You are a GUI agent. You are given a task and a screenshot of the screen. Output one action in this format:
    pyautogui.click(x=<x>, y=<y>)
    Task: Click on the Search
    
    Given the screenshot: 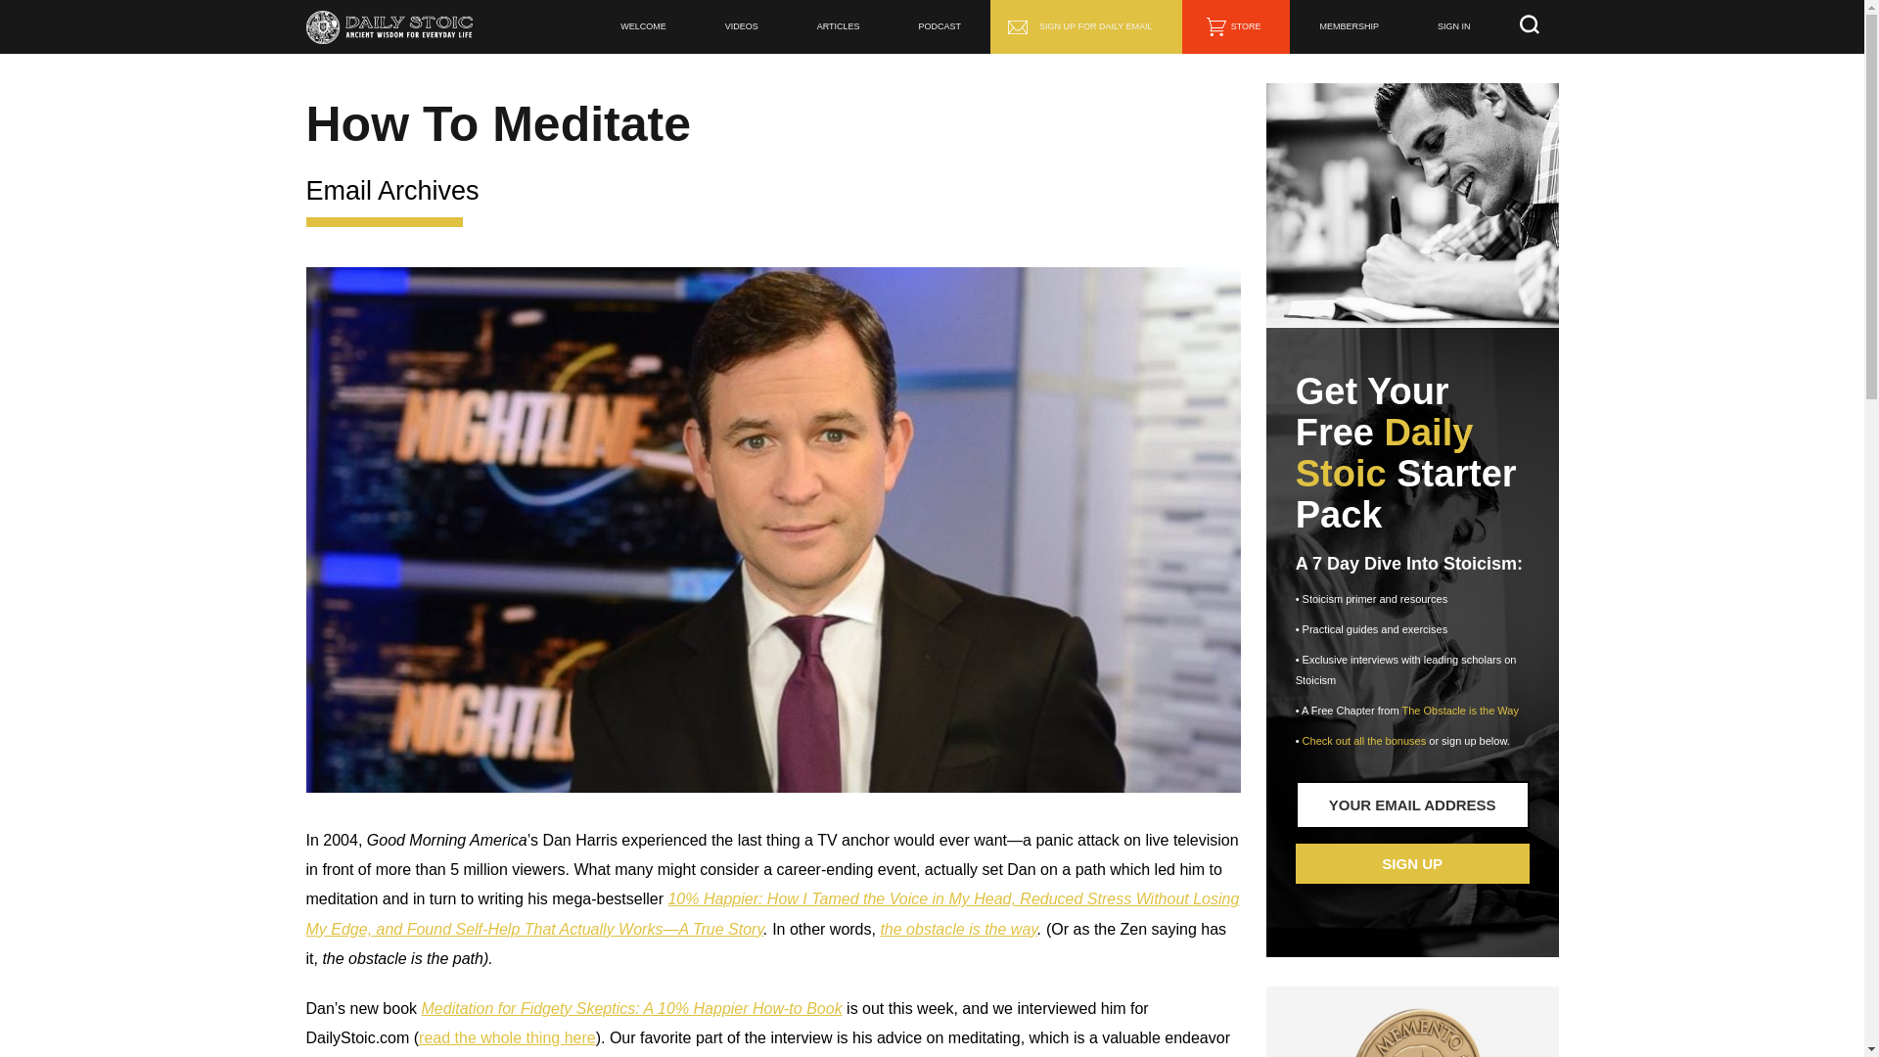 What is the action you would take?
    pyautogui.click(x=23, y=10)
    